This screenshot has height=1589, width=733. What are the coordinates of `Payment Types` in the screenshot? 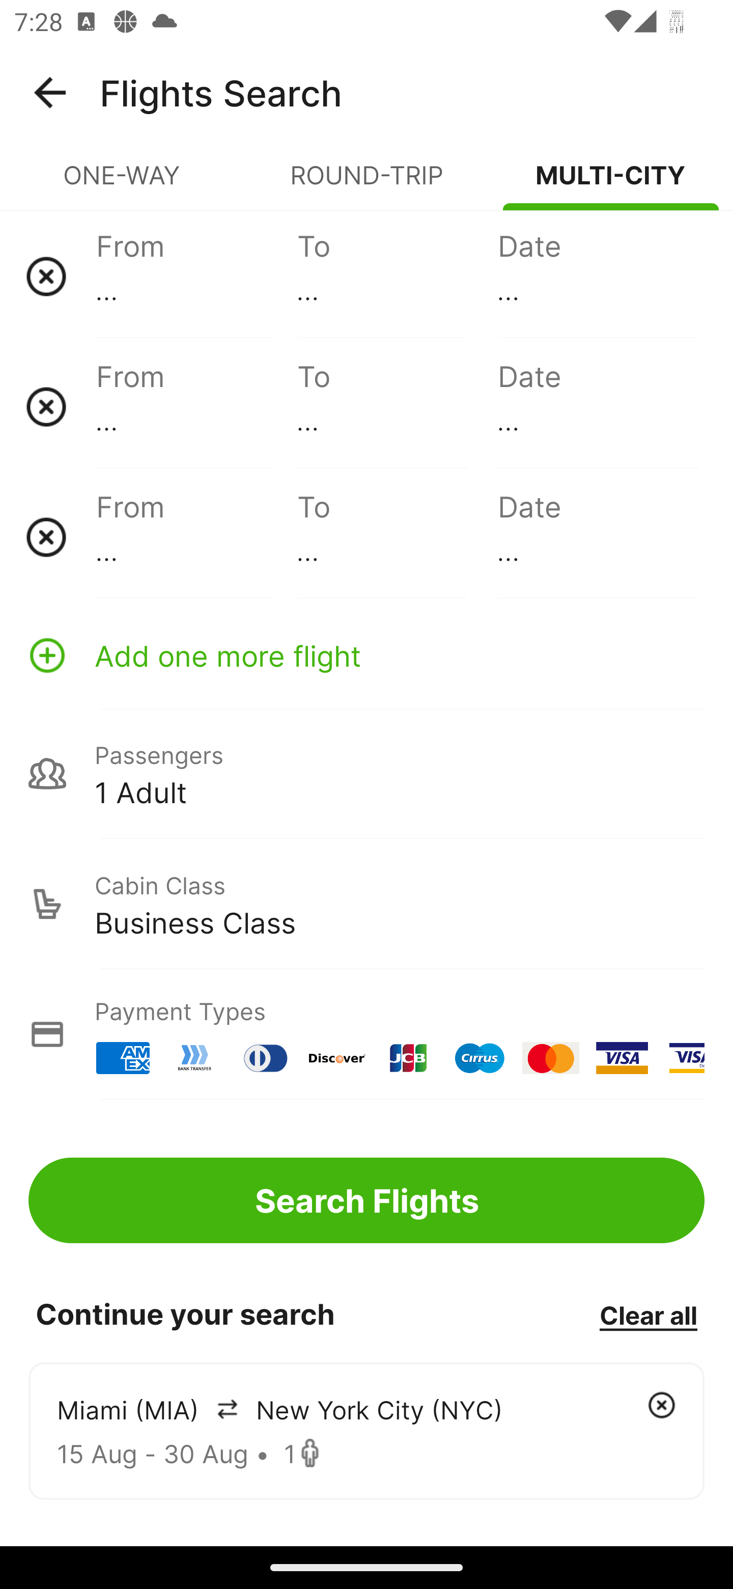 It's located at (366, 1034).